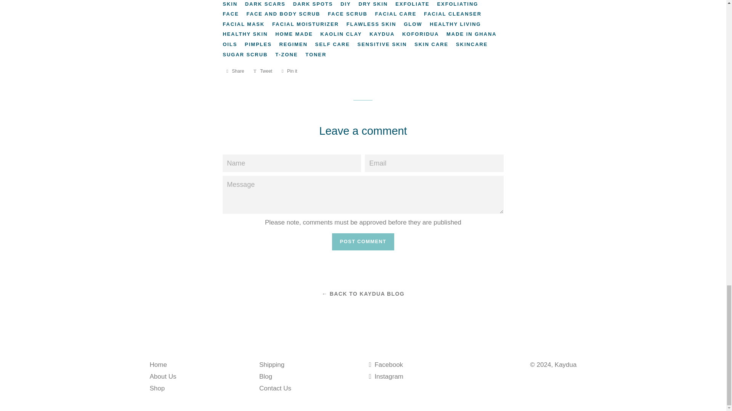 The image size is (732, 411). What do you see at coordinates (235, 71) in the screenshot?
I see `Share on Facebook` at bounding box center [235, 71].